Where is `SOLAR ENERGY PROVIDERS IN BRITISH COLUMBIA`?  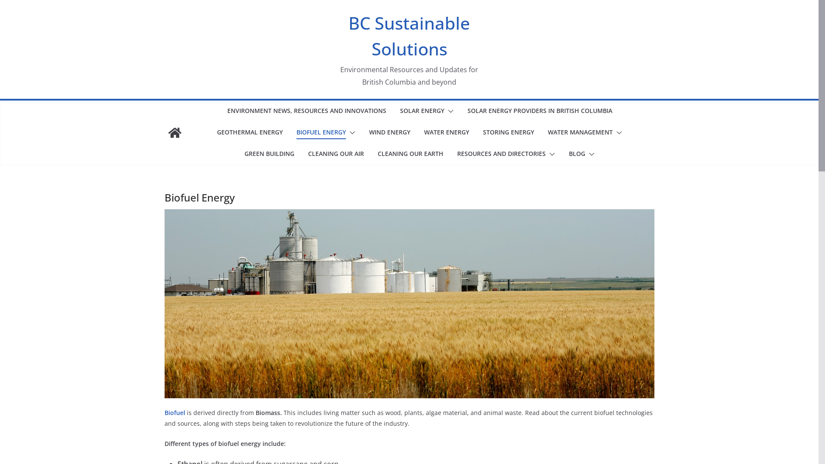 SOLAR ENERGY PROVIDERS IN BRITISH COLUMBIA is located at coordinates (540, 111).